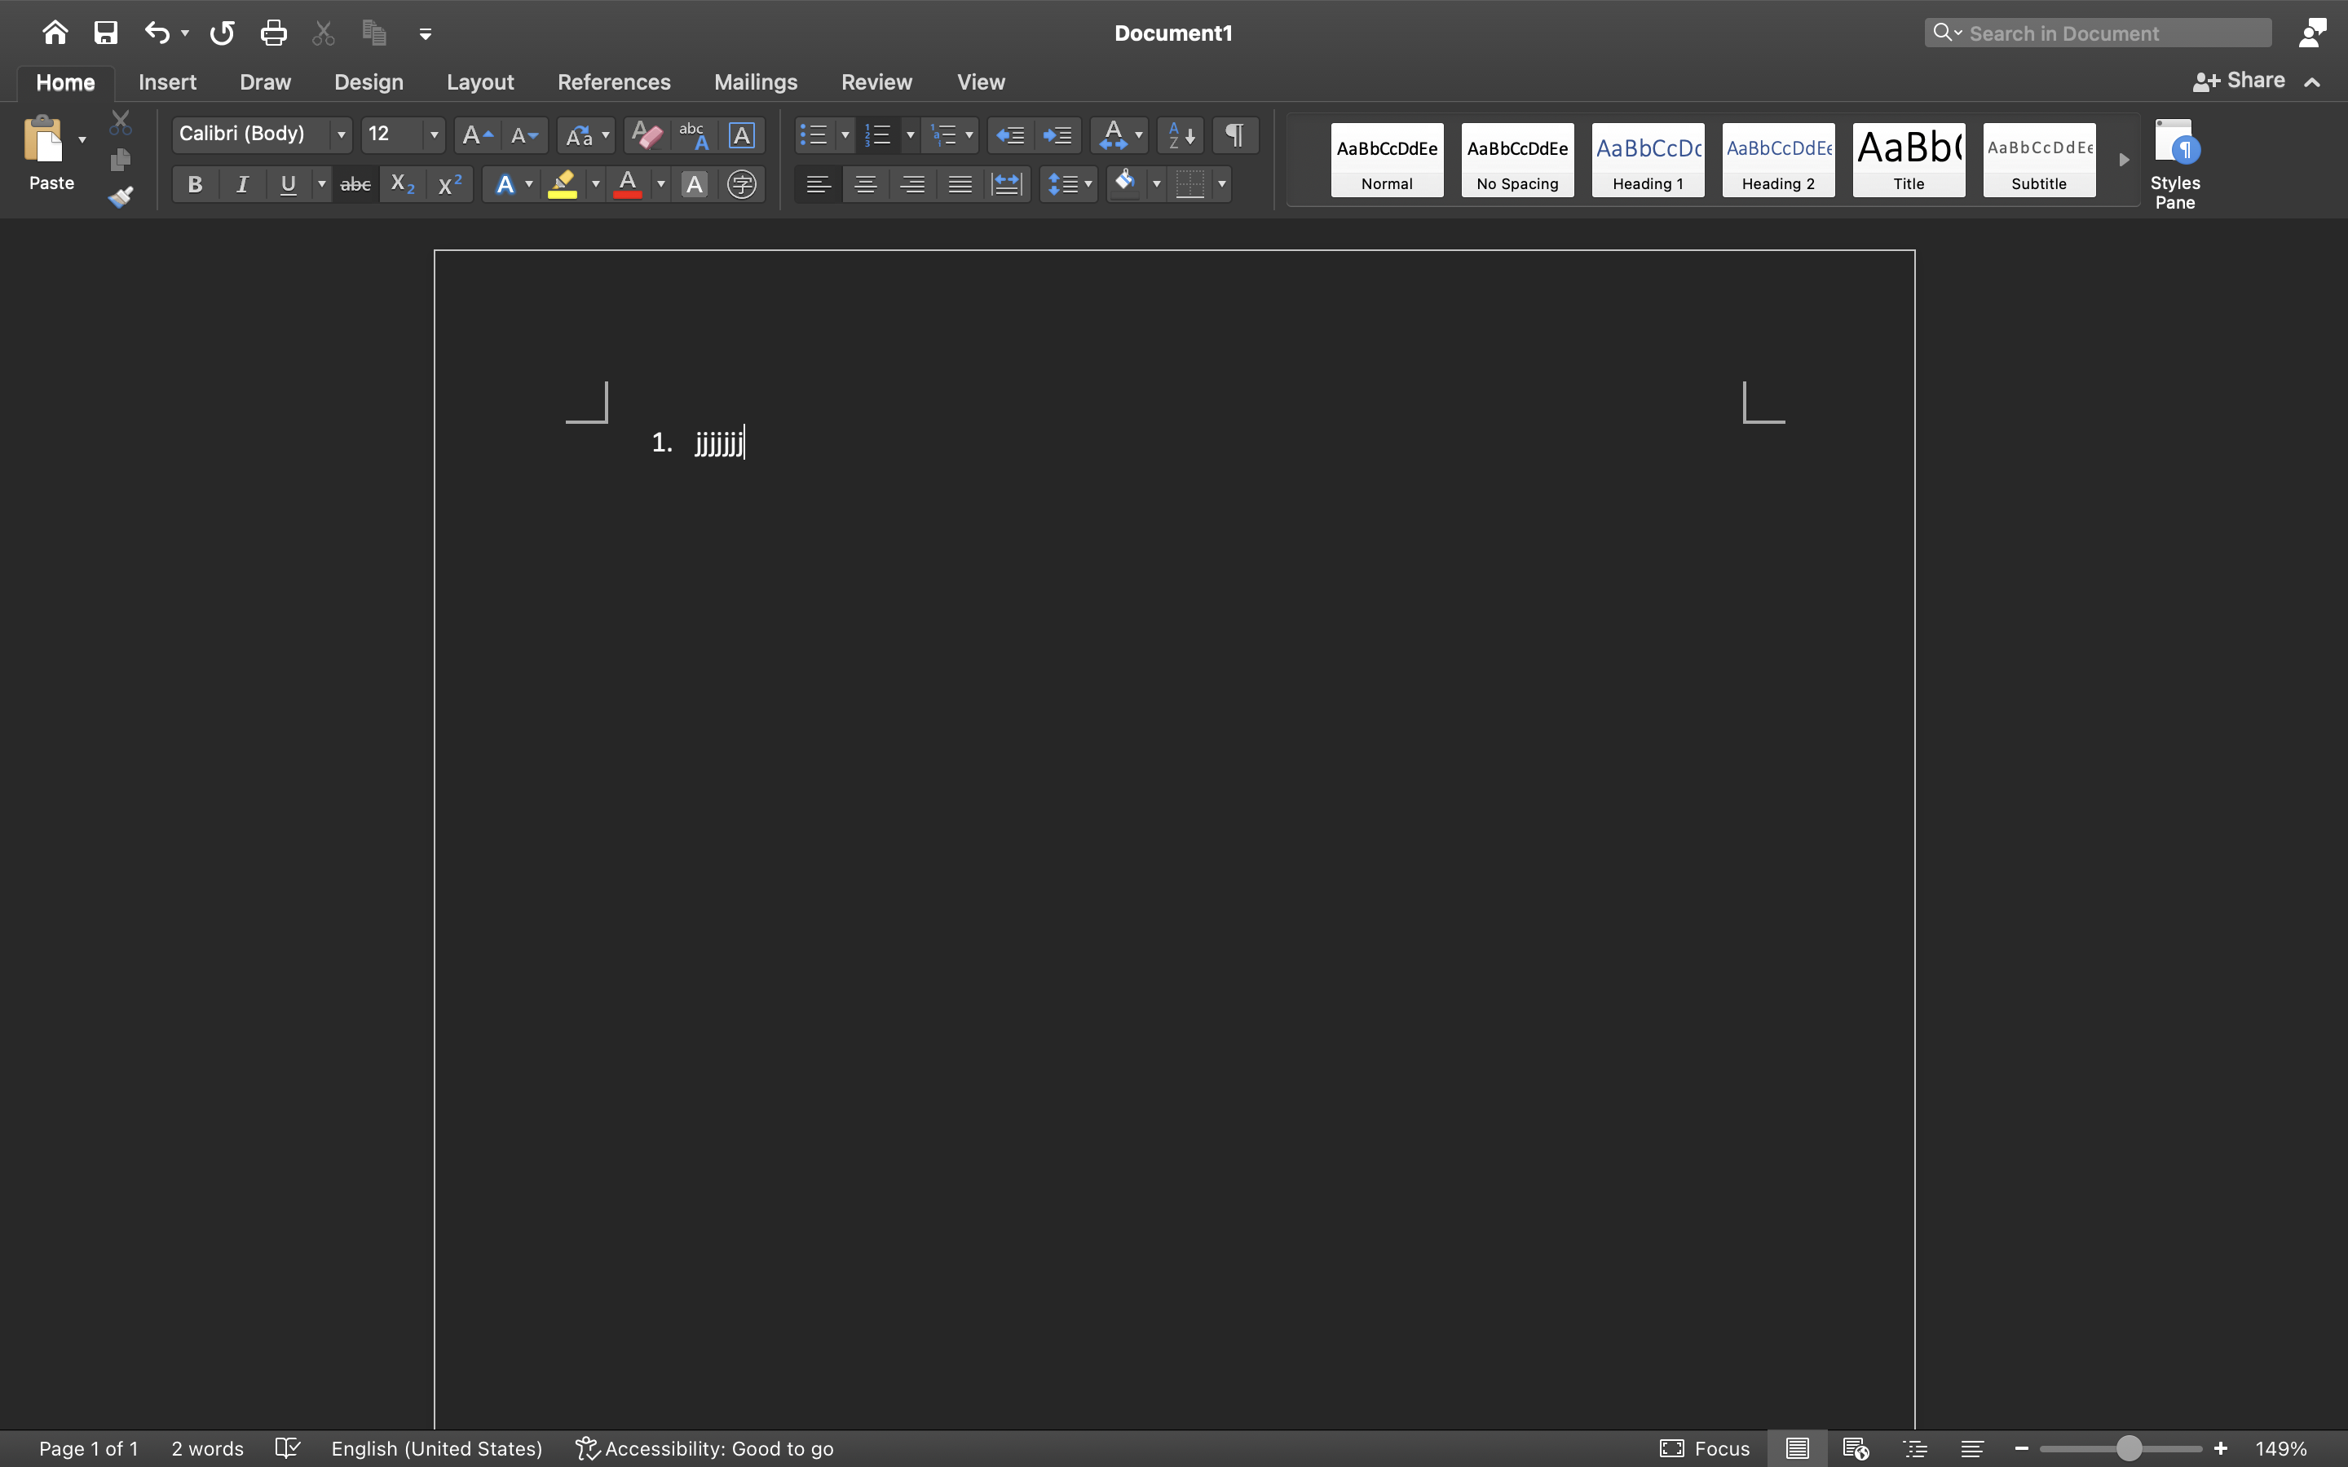 The height and width of the screenshot is (1467, 2348). What do you see at coordinates (2121, 1448) in the screenshot?
I see `1123.0` at bounding box center [2121, 1448].